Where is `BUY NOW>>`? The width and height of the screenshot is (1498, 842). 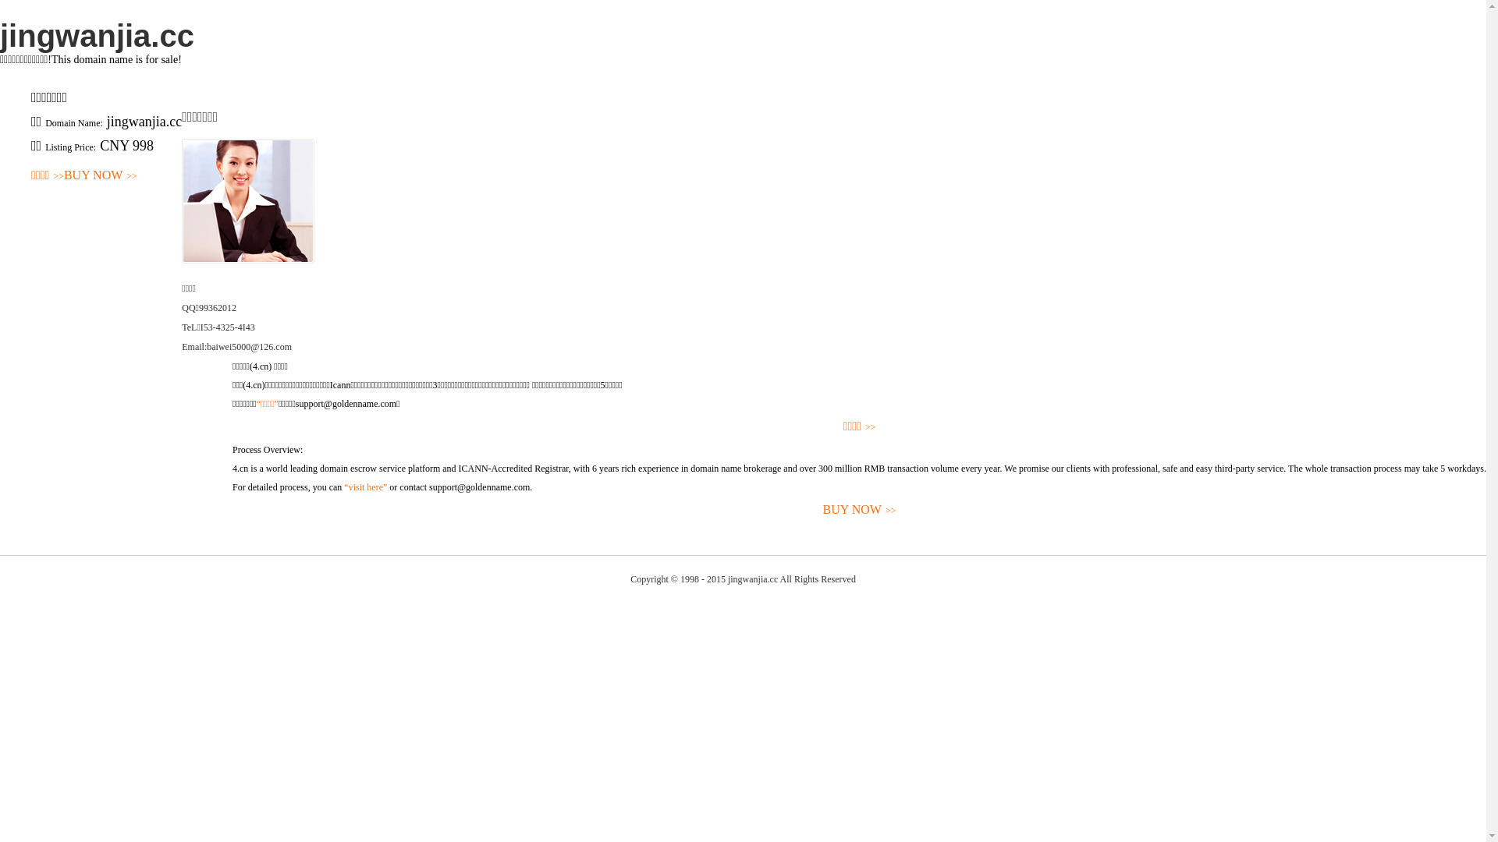 BUY NOW>> is located at coordinates (860, 510).